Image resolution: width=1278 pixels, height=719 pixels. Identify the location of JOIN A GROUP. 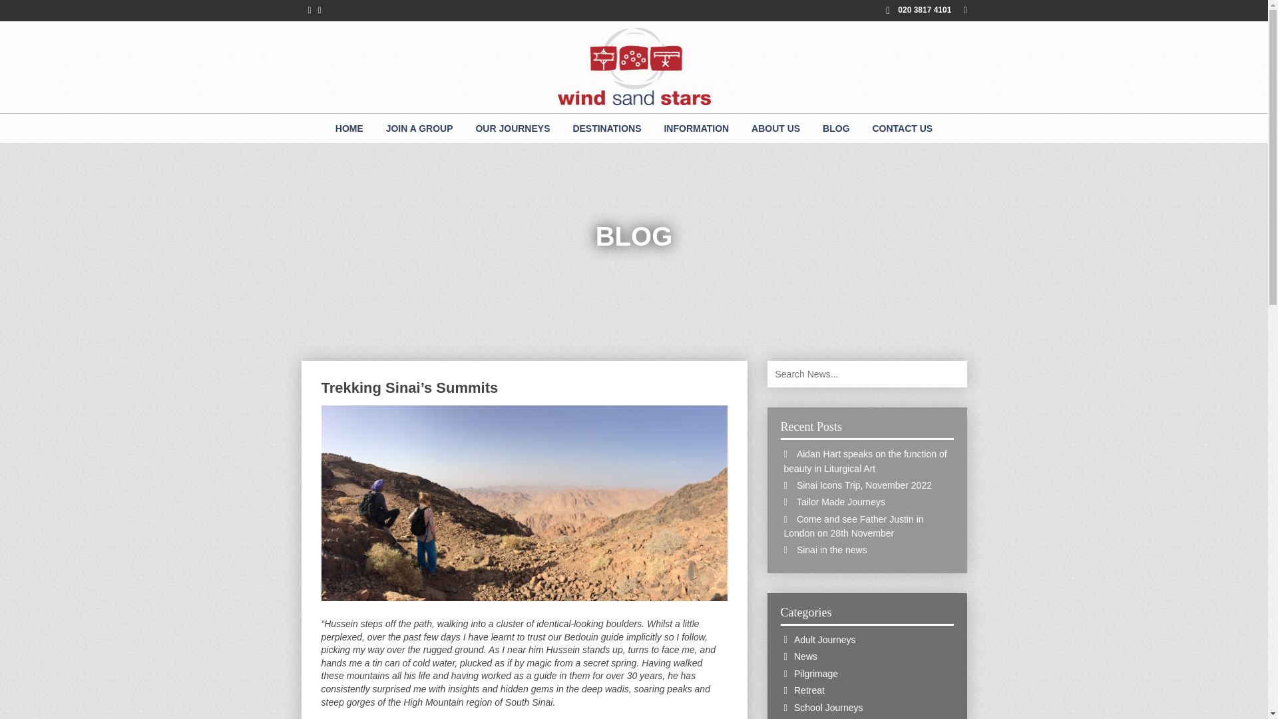
(419, 128).